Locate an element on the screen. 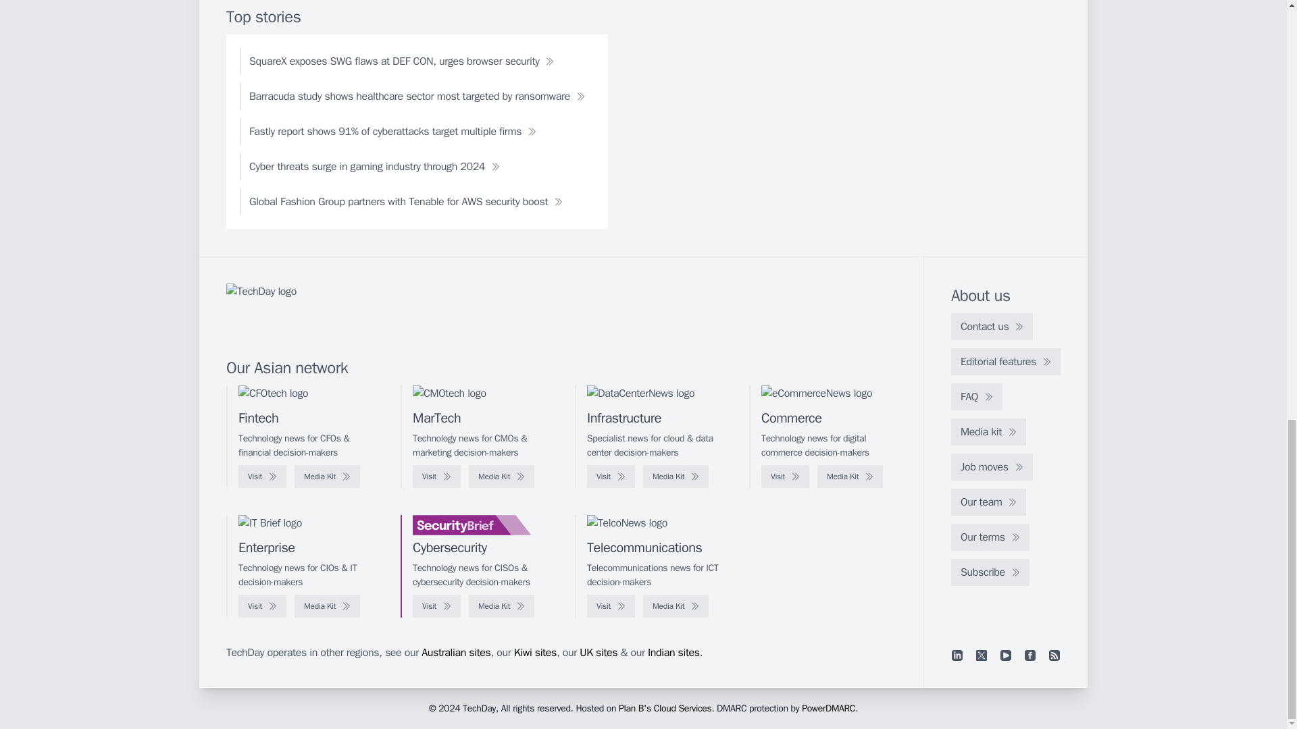 This screenshot has height=729, width=1297. Media Kit is located at coordinates (501, 477).